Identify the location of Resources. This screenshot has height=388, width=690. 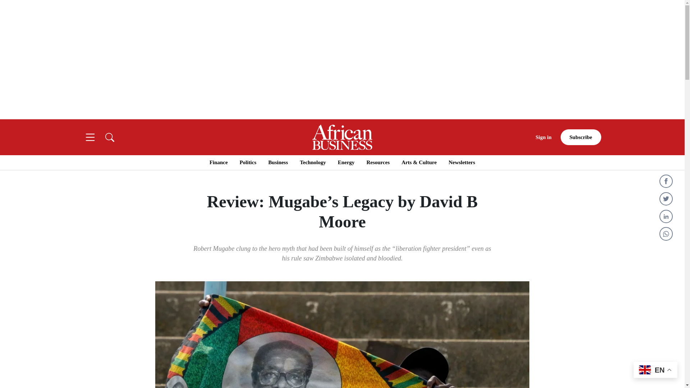
(378, 162).